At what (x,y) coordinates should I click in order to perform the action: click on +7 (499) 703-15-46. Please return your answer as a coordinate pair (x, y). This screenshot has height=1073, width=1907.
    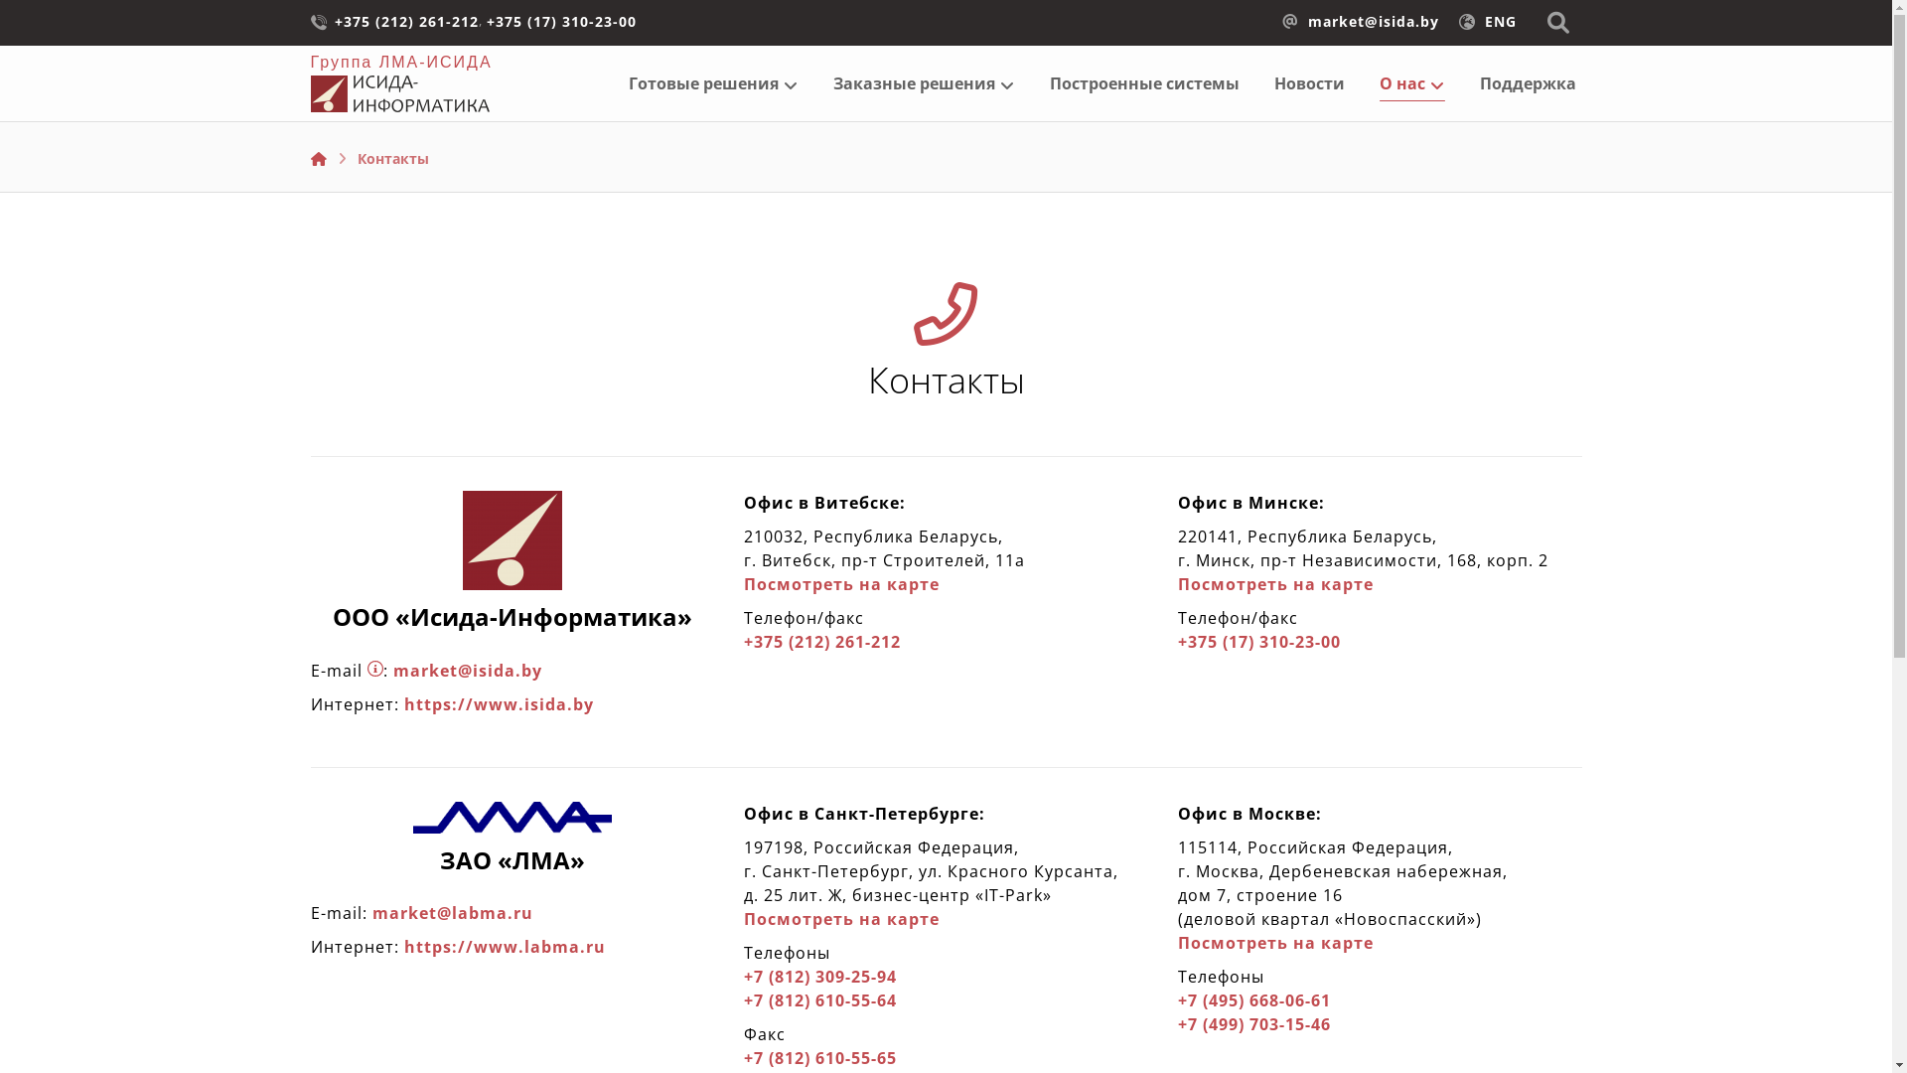
    Looking at the image, I should click on (1381, 1024).